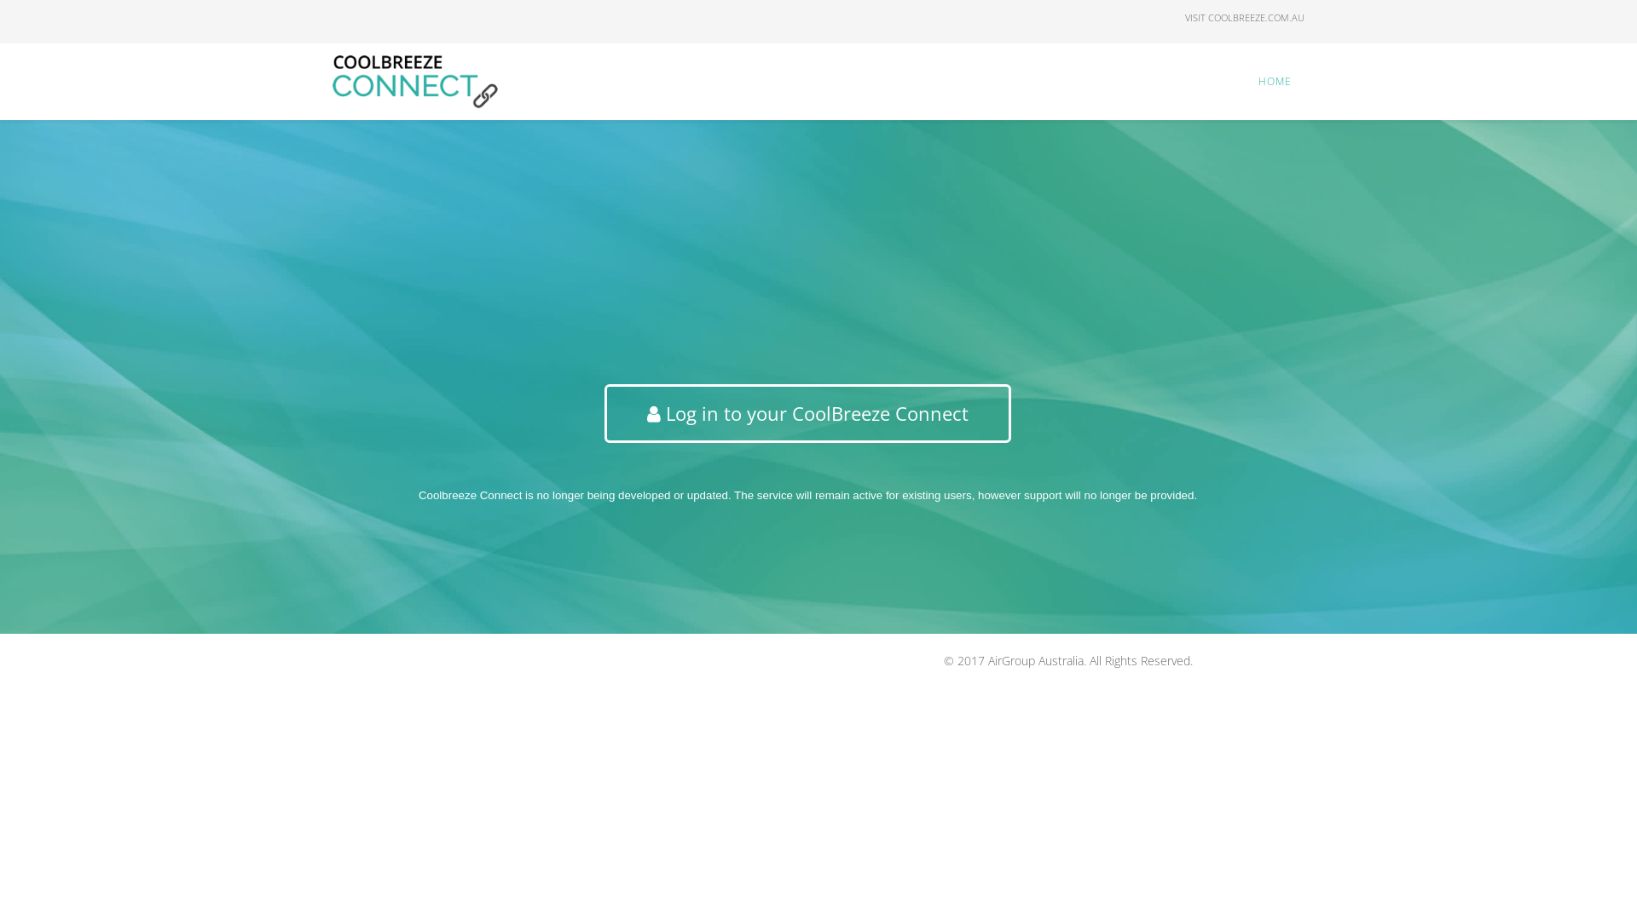  What do you see at coordinates (808, 414) in the screenshot?
I see `Log in to your CoolBreeze Connect` at bounding box center [808, 414].